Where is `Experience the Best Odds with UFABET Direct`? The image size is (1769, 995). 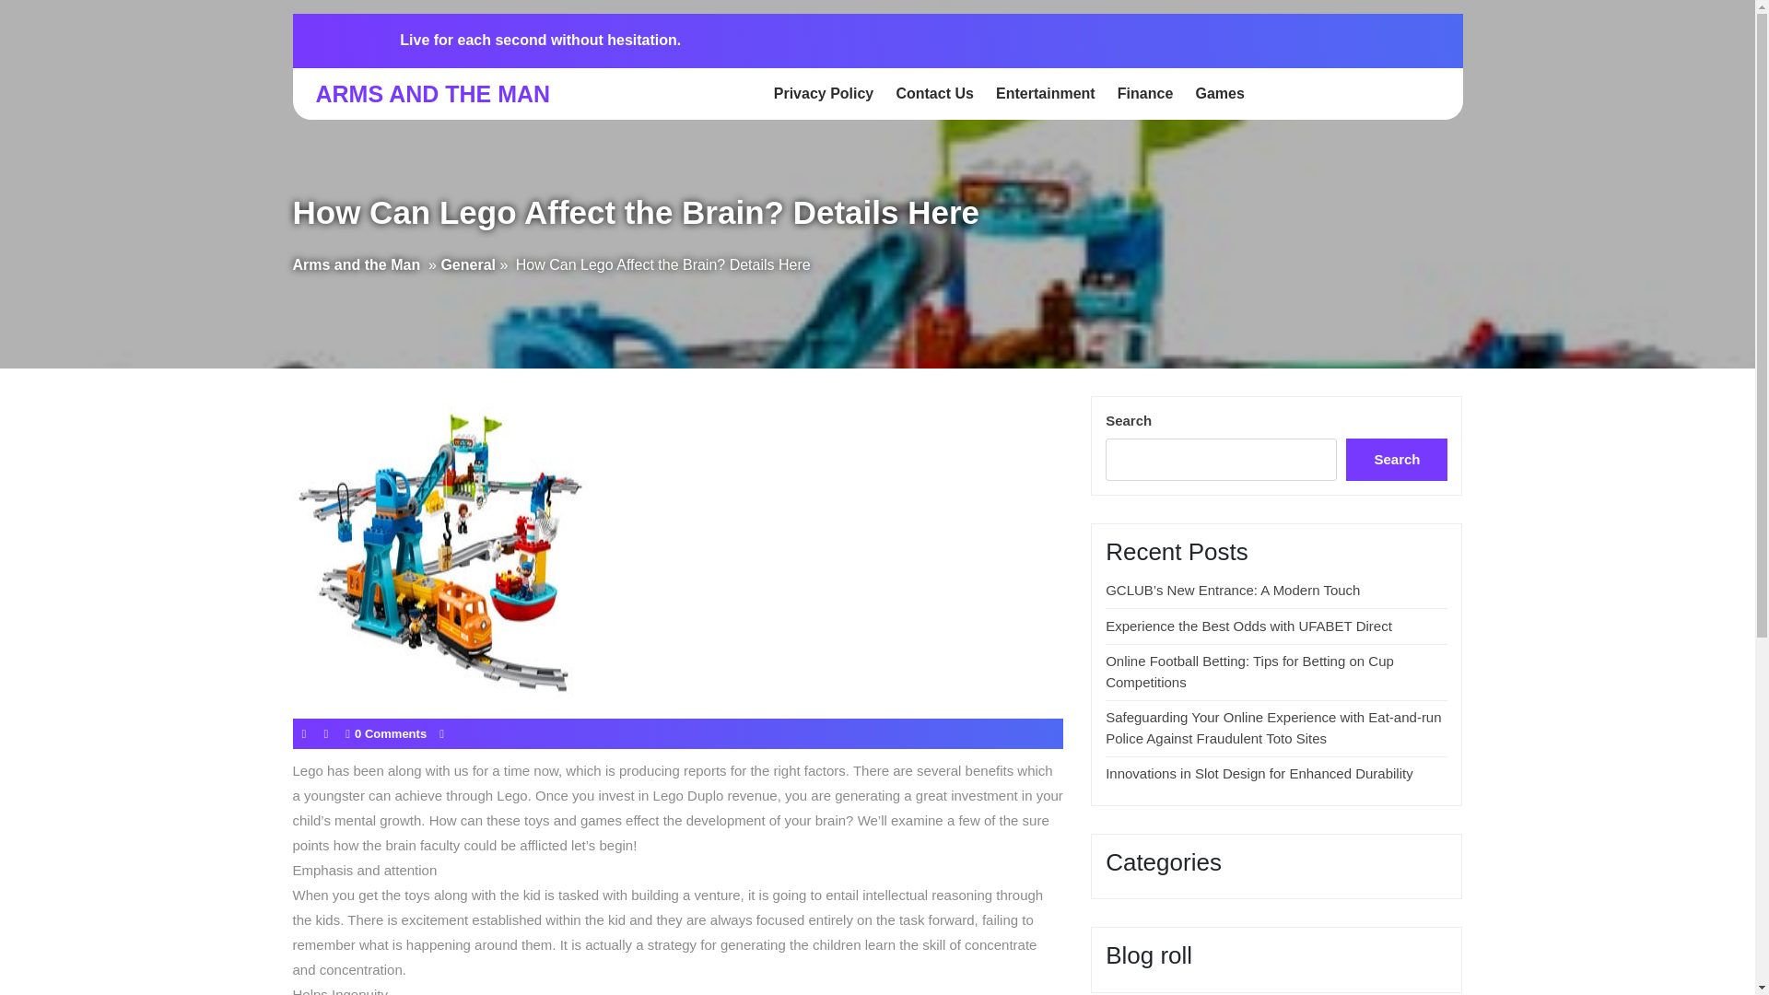 Experience the Best Odds with UFABET Direct is located at coordinates (1249, 625).